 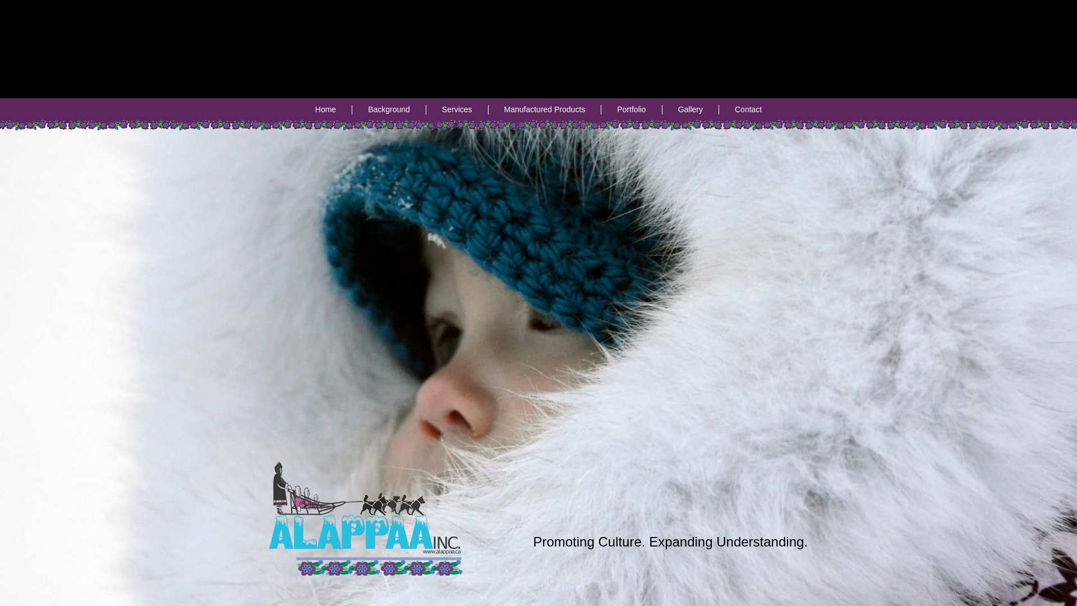 What do you see at coordinates (632, 109) in the screenshot?
I see `Portfolio` at bounding box center [632, 109].